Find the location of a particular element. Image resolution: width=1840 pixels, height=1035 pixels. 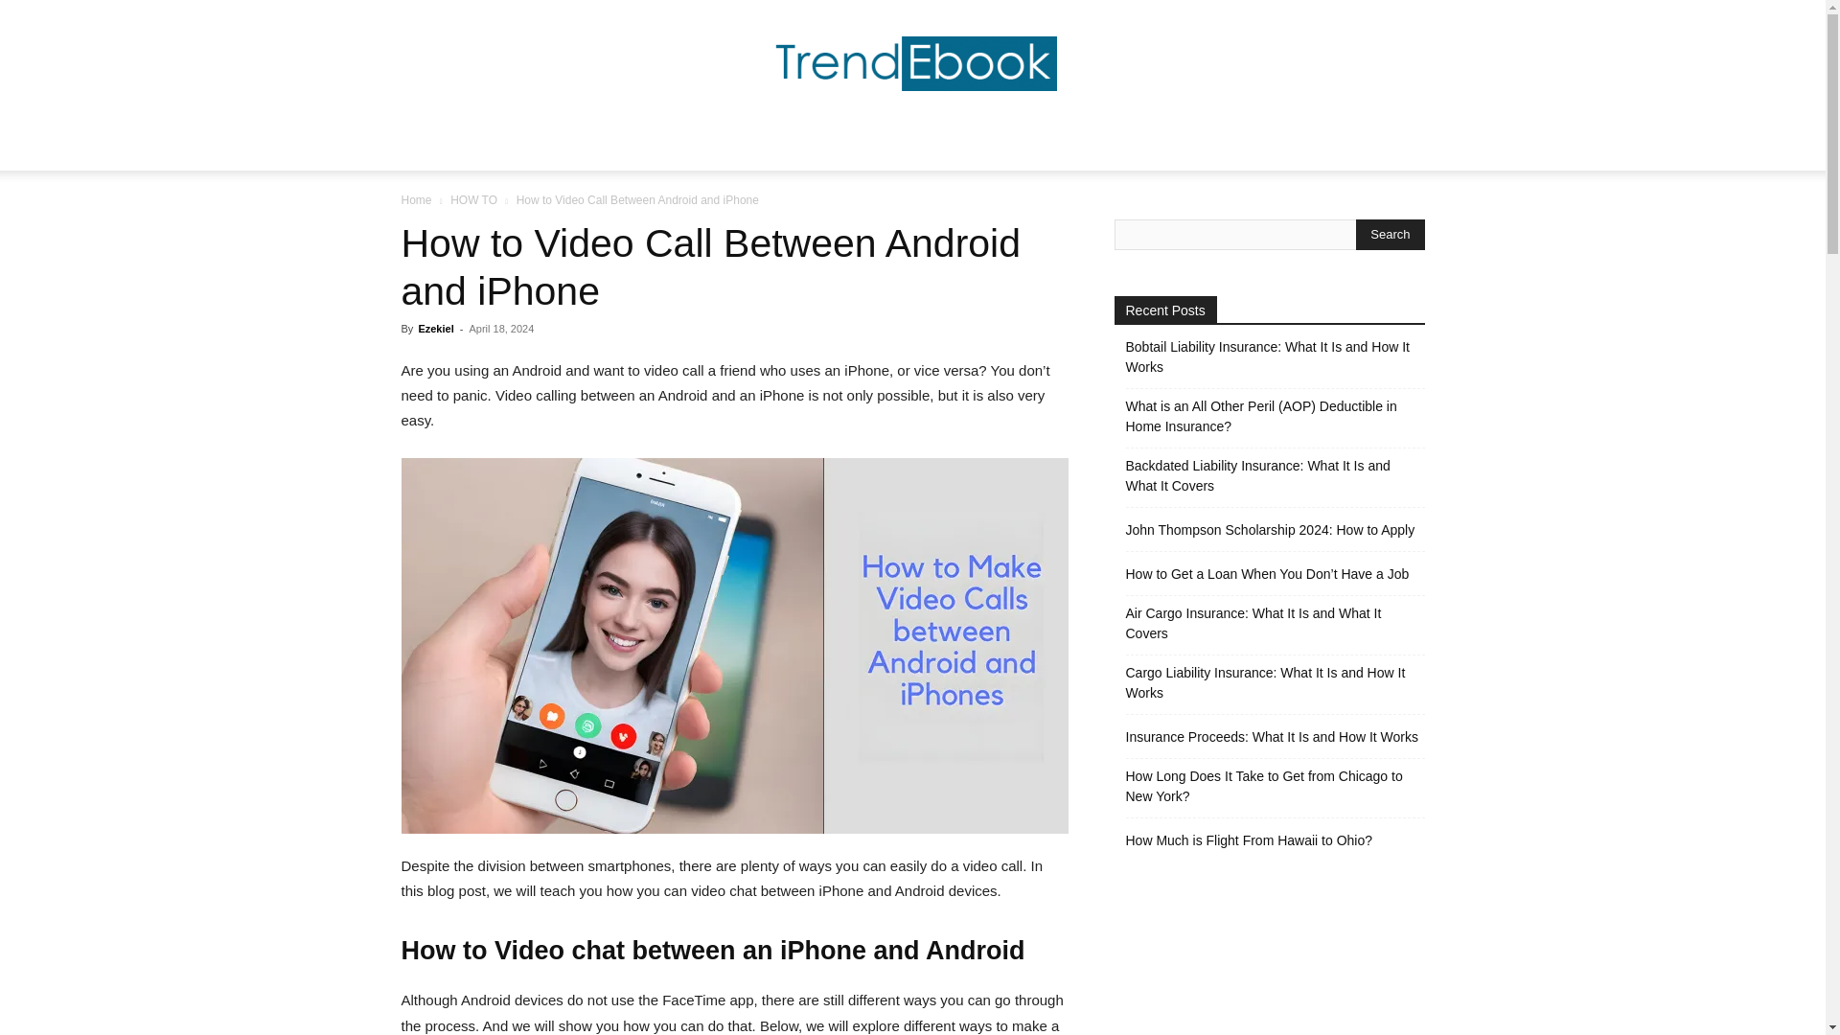

HOW TO is located at coordinates (473, 199).